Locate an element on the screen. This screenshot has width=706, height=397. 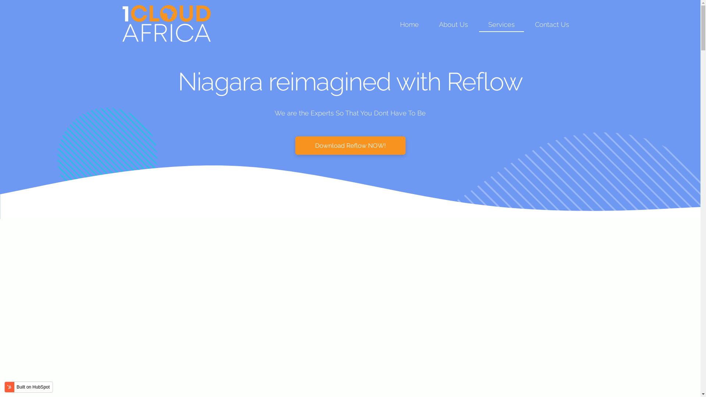
Contact Us is located at coordinates (552, 24).